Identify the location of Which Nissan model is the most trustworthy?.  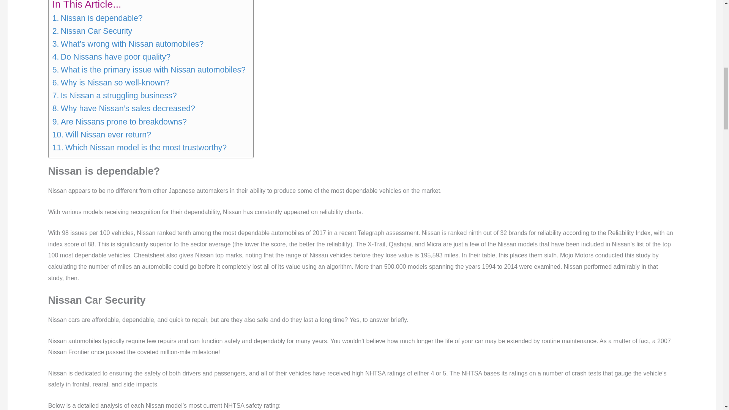
(140, 147).